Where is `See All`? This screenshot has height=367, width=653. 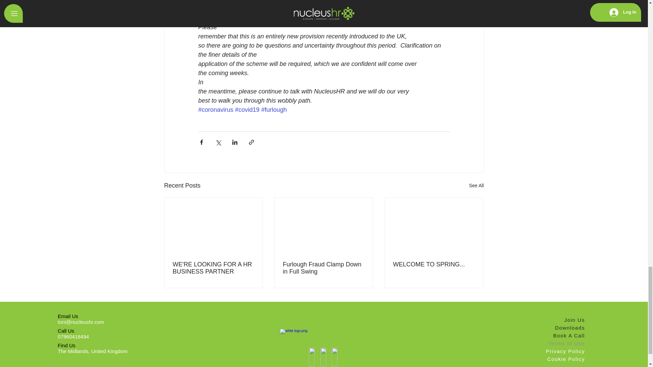
See All is located at coordinates (476, 186).